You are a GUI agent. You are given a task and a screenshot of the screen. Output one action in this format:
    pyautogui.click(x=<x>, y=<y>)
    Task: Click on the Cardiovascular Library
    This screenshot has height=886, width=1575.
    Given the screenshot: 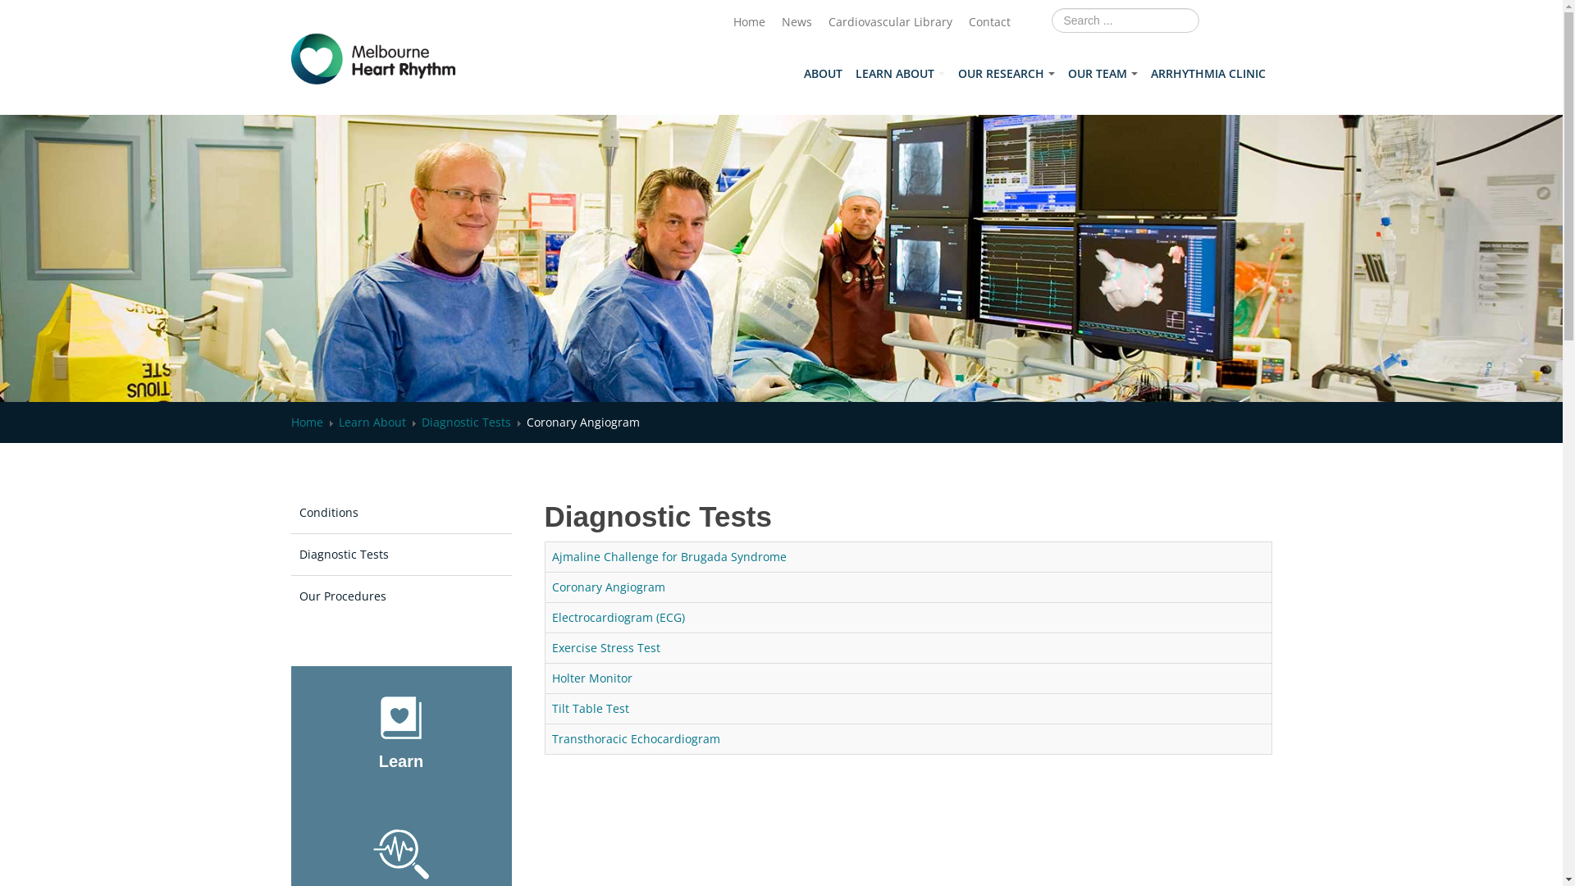 What is the action you would take?
    pyautogui.click(x=890, y=22)
    